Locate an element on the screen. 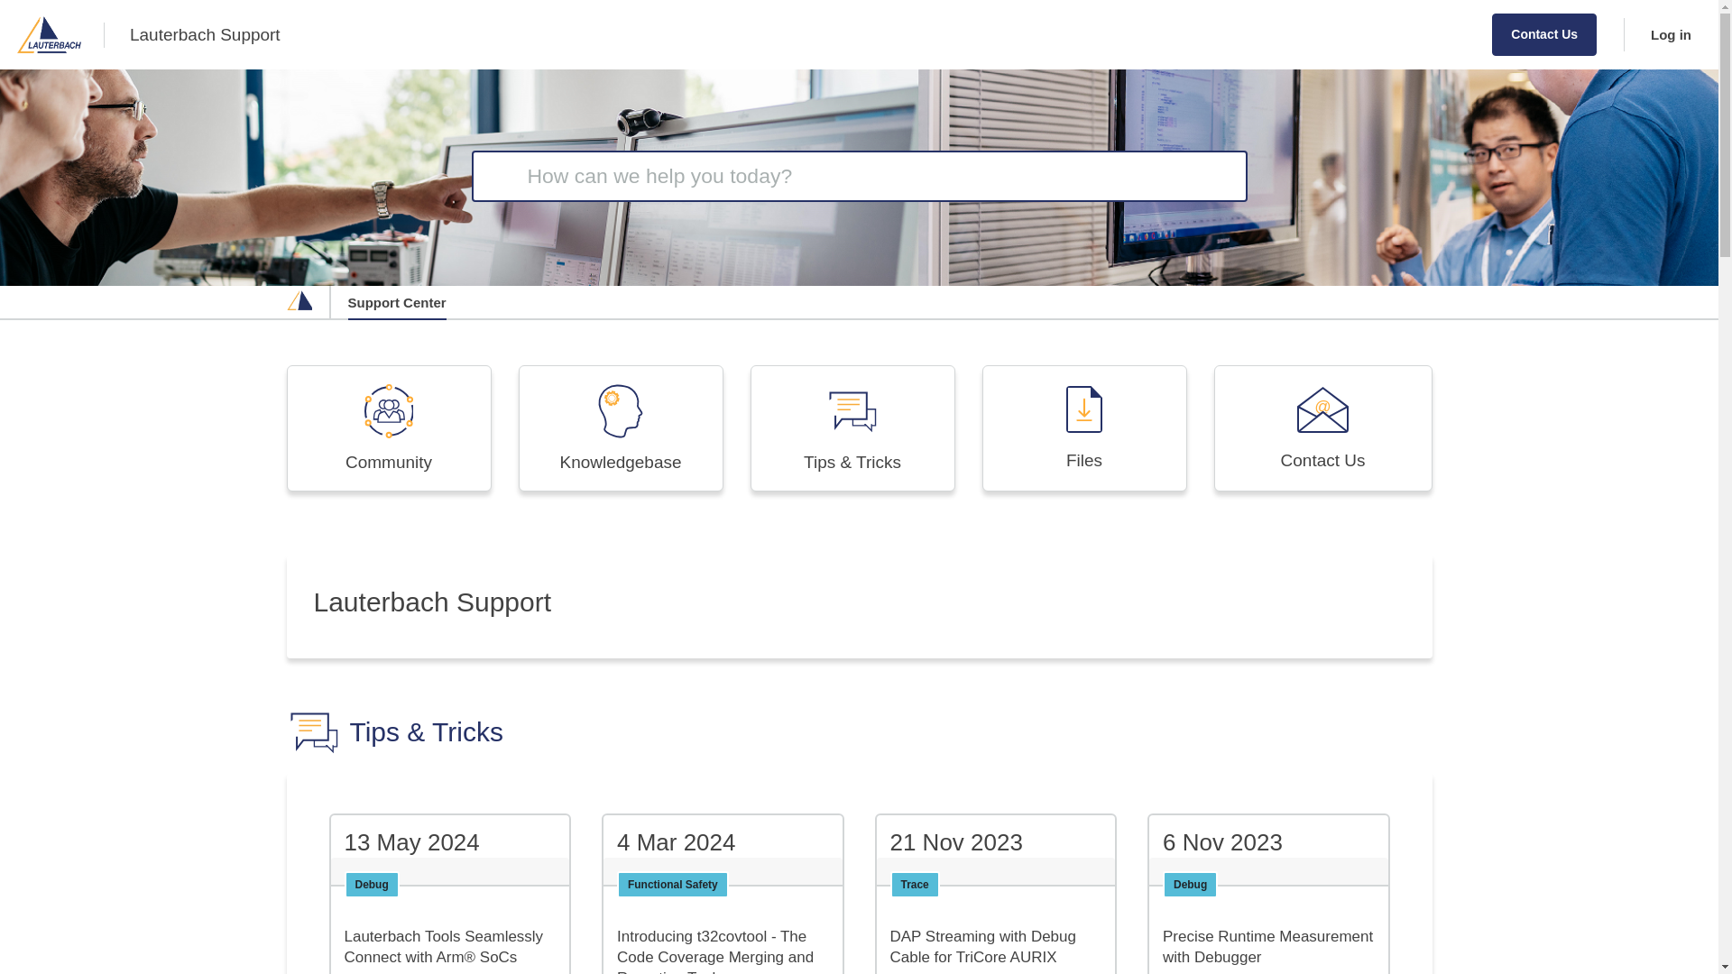 This screenshot has height=974, width=1732. Contact Us is located at coordinates (1544, 34).